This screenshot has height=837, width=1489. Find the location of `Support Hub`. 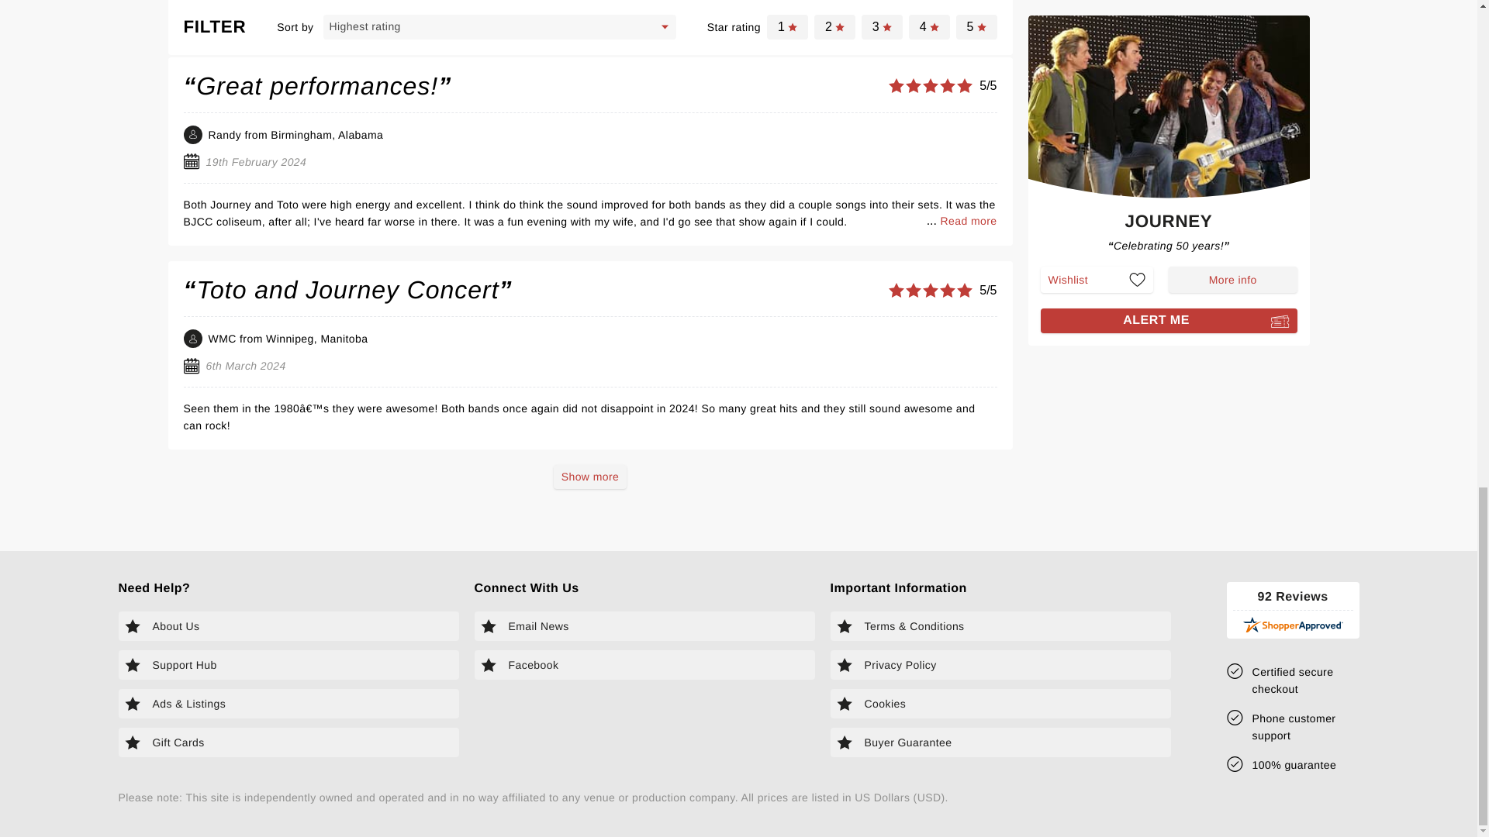

Support Hub is located at coordinates (288, 665).